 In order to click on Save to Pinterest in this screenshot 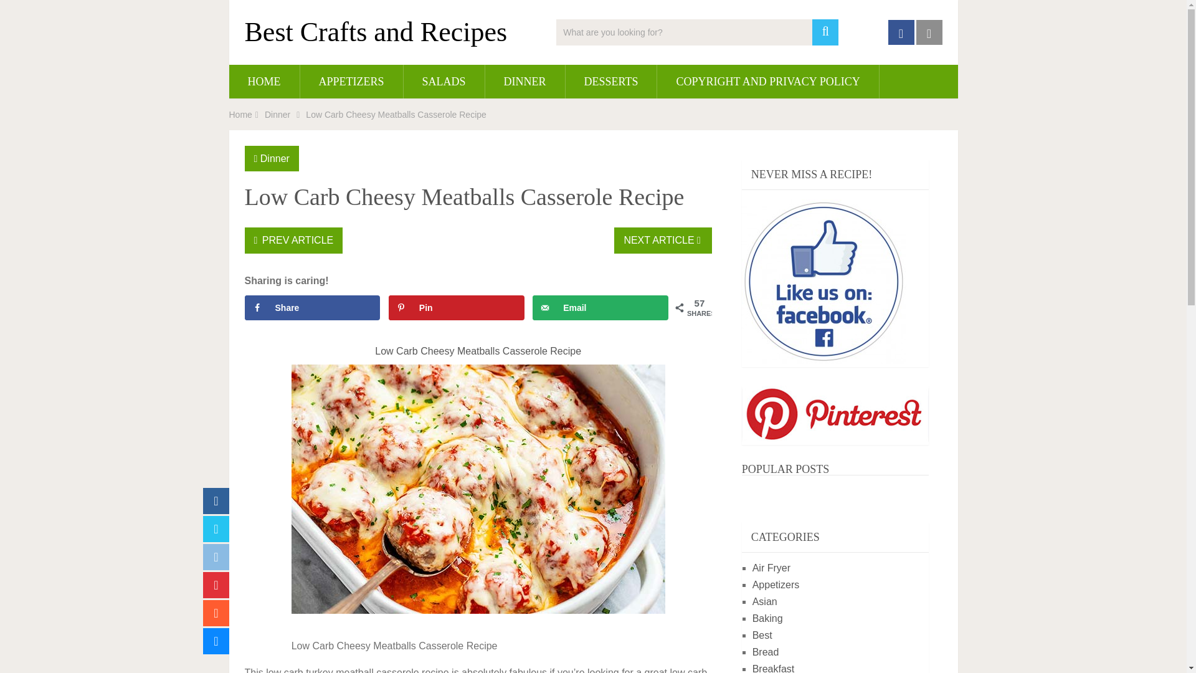, I will do `click(457, 308)`.